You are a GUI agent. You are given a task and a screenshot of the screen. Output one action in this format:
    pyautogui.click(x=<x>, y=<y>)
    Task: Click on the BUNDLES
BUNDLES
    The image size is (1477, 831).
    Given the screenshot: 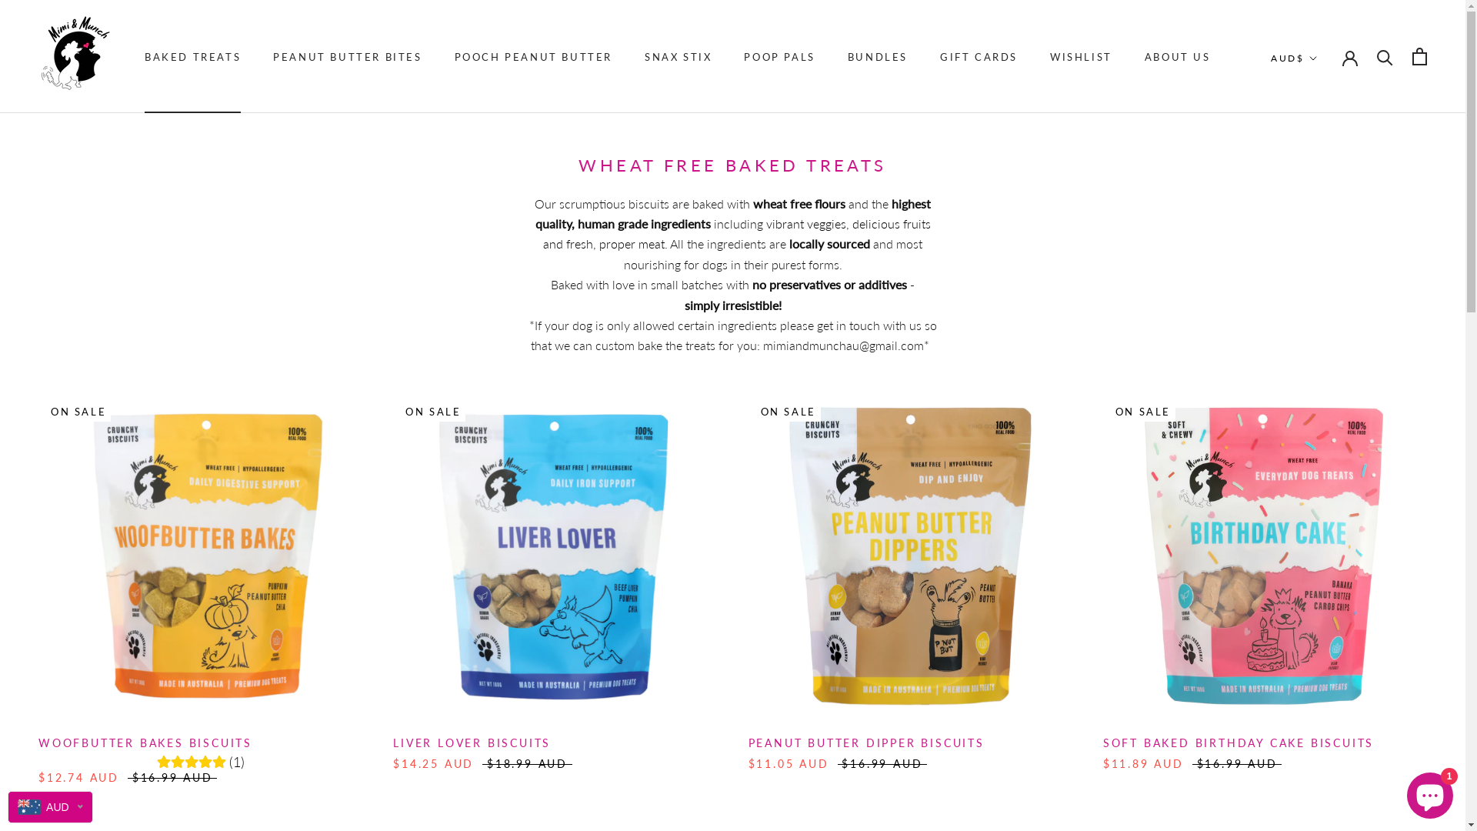 What is the action you would take?
    pyautogui.click(x=878, y=57)
    